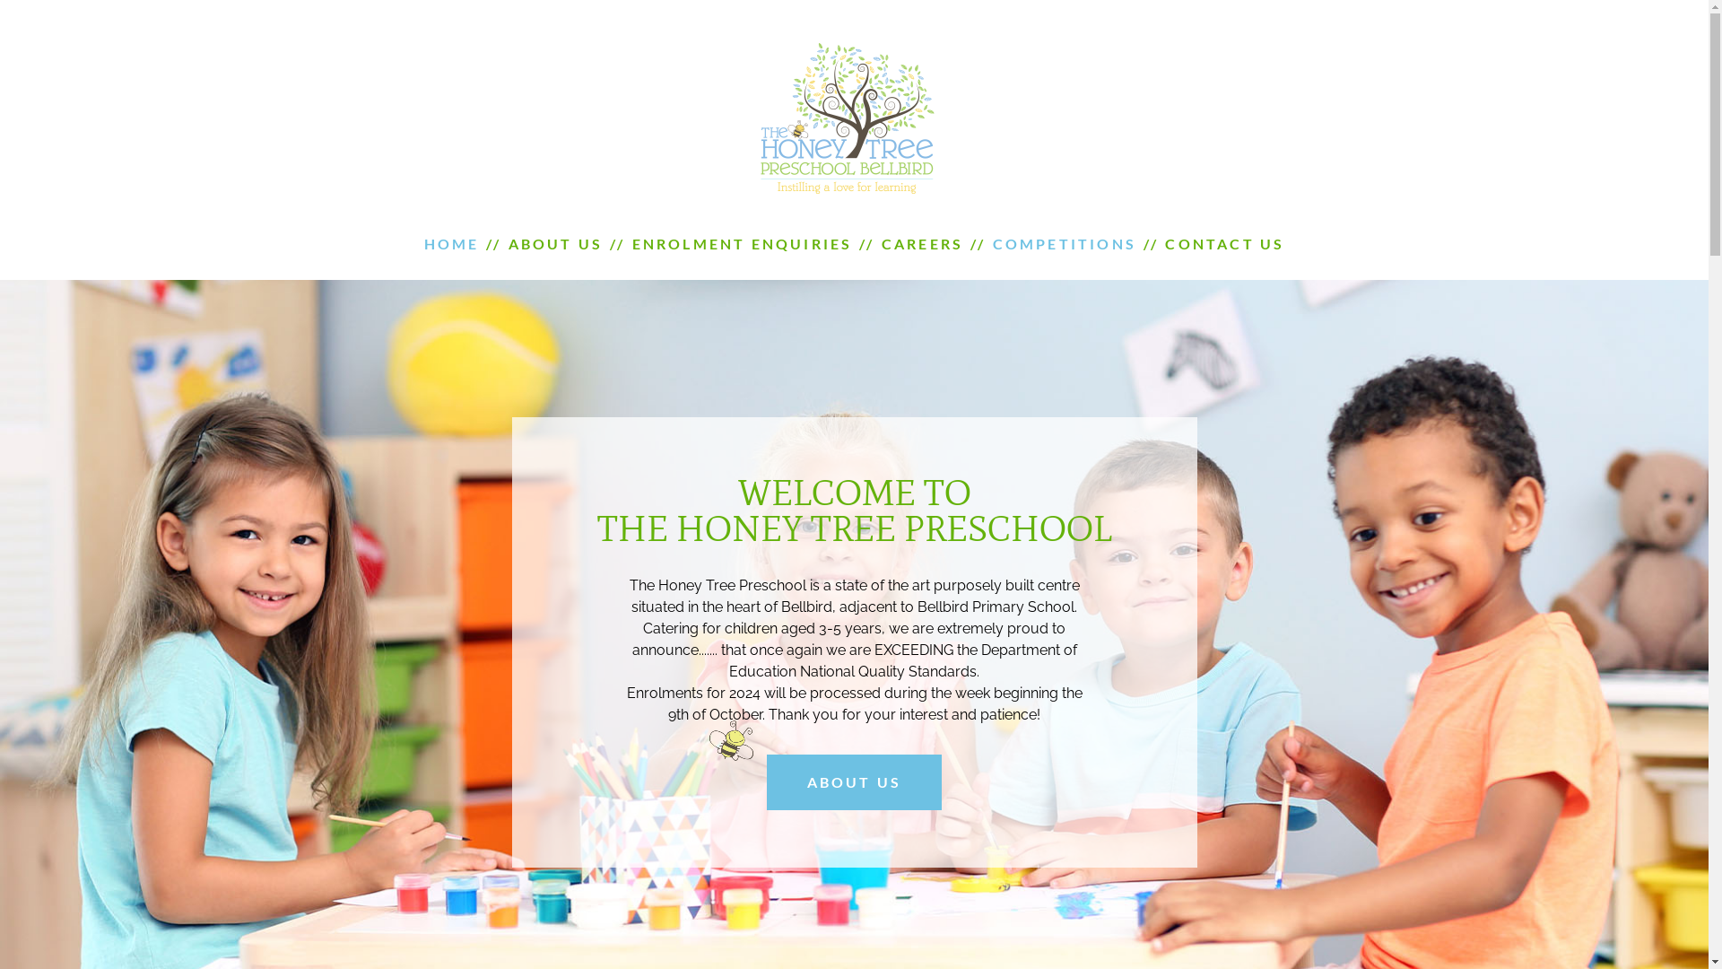  Describe the element at coordinates (556, 244) in the screenshot. I see `ABOUT US` at that location.